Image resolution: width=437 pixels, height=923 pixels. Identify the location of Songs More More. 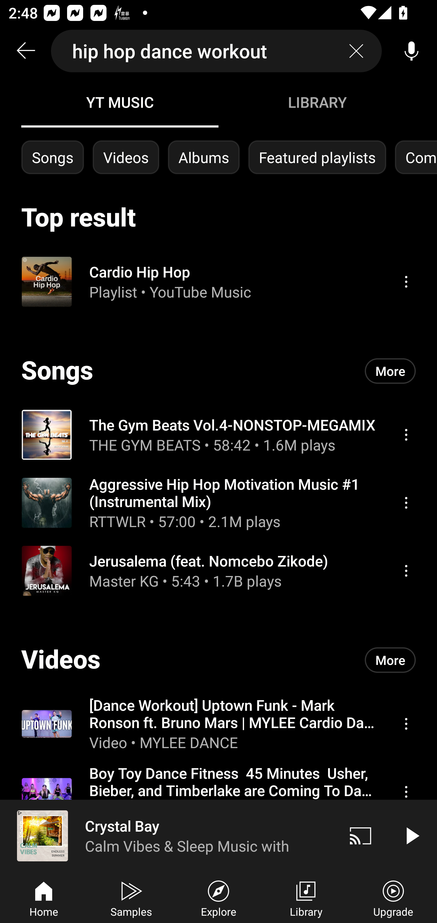
(218, 371).